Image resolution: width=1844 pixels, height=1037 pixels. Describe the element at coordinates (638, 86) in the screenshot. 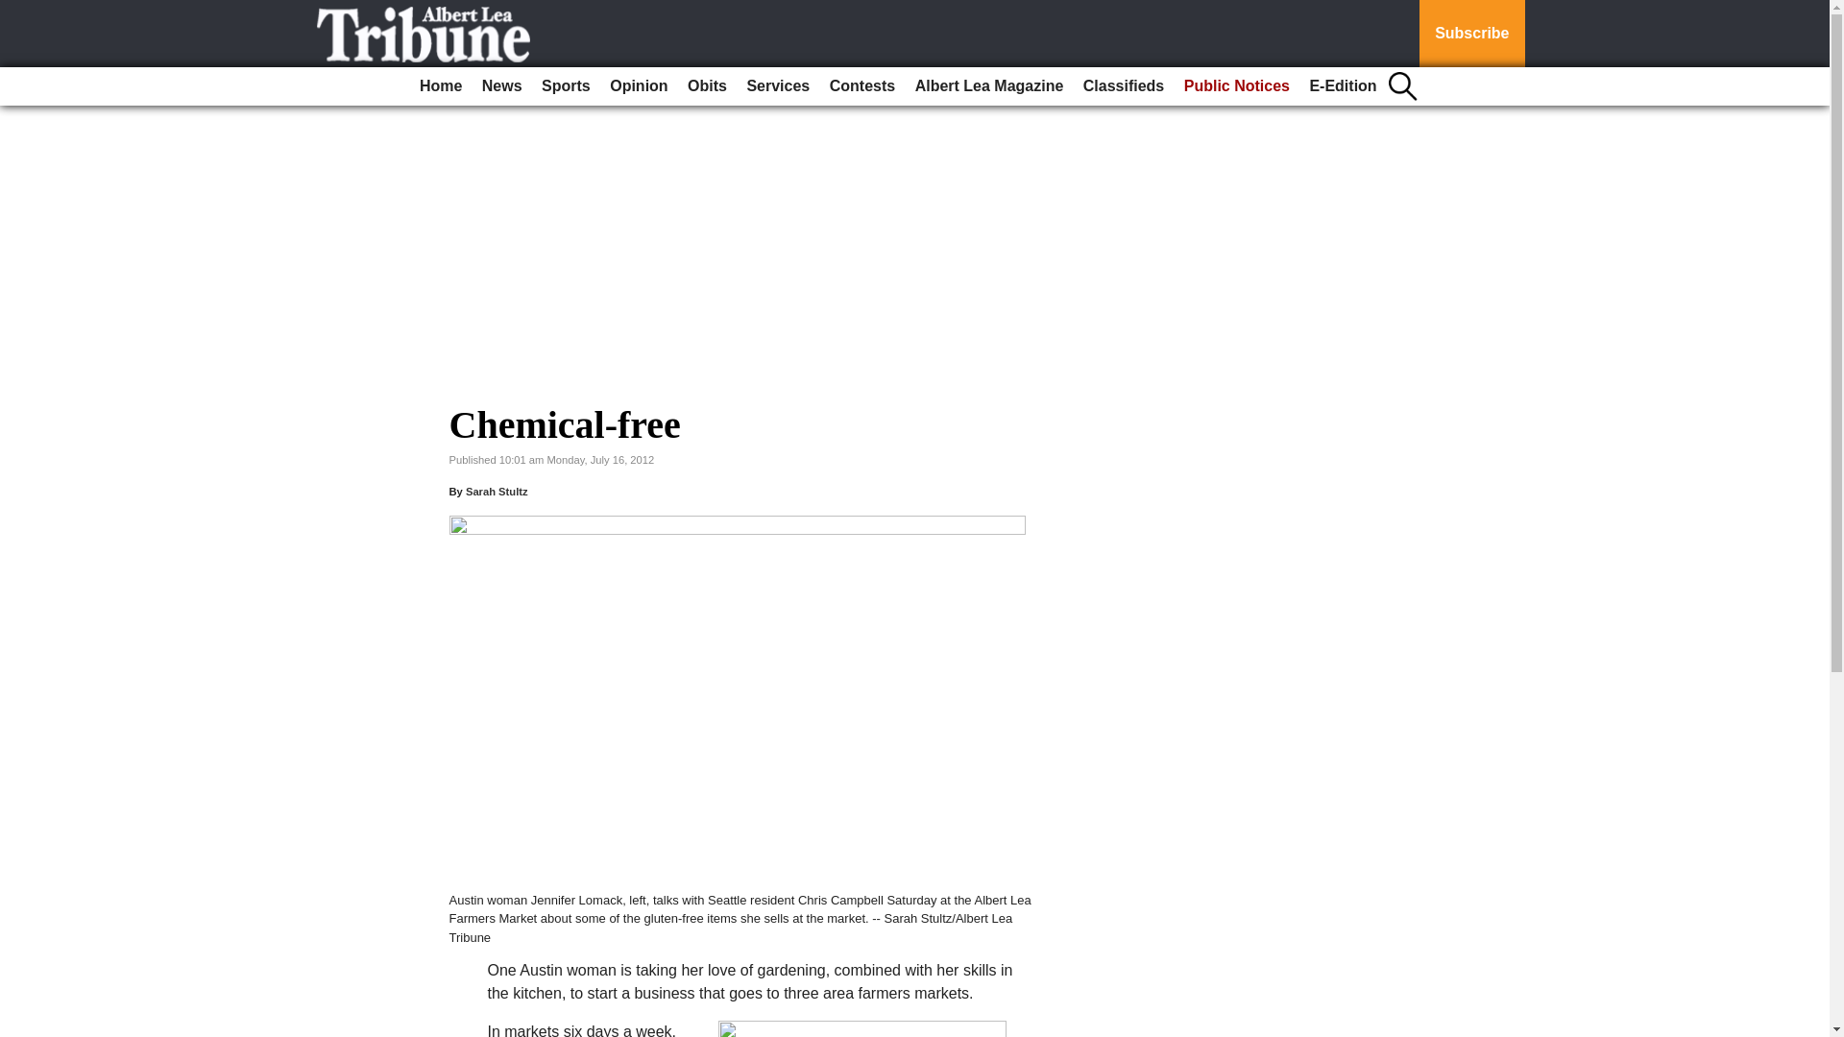

I see `Opinion` at that location.